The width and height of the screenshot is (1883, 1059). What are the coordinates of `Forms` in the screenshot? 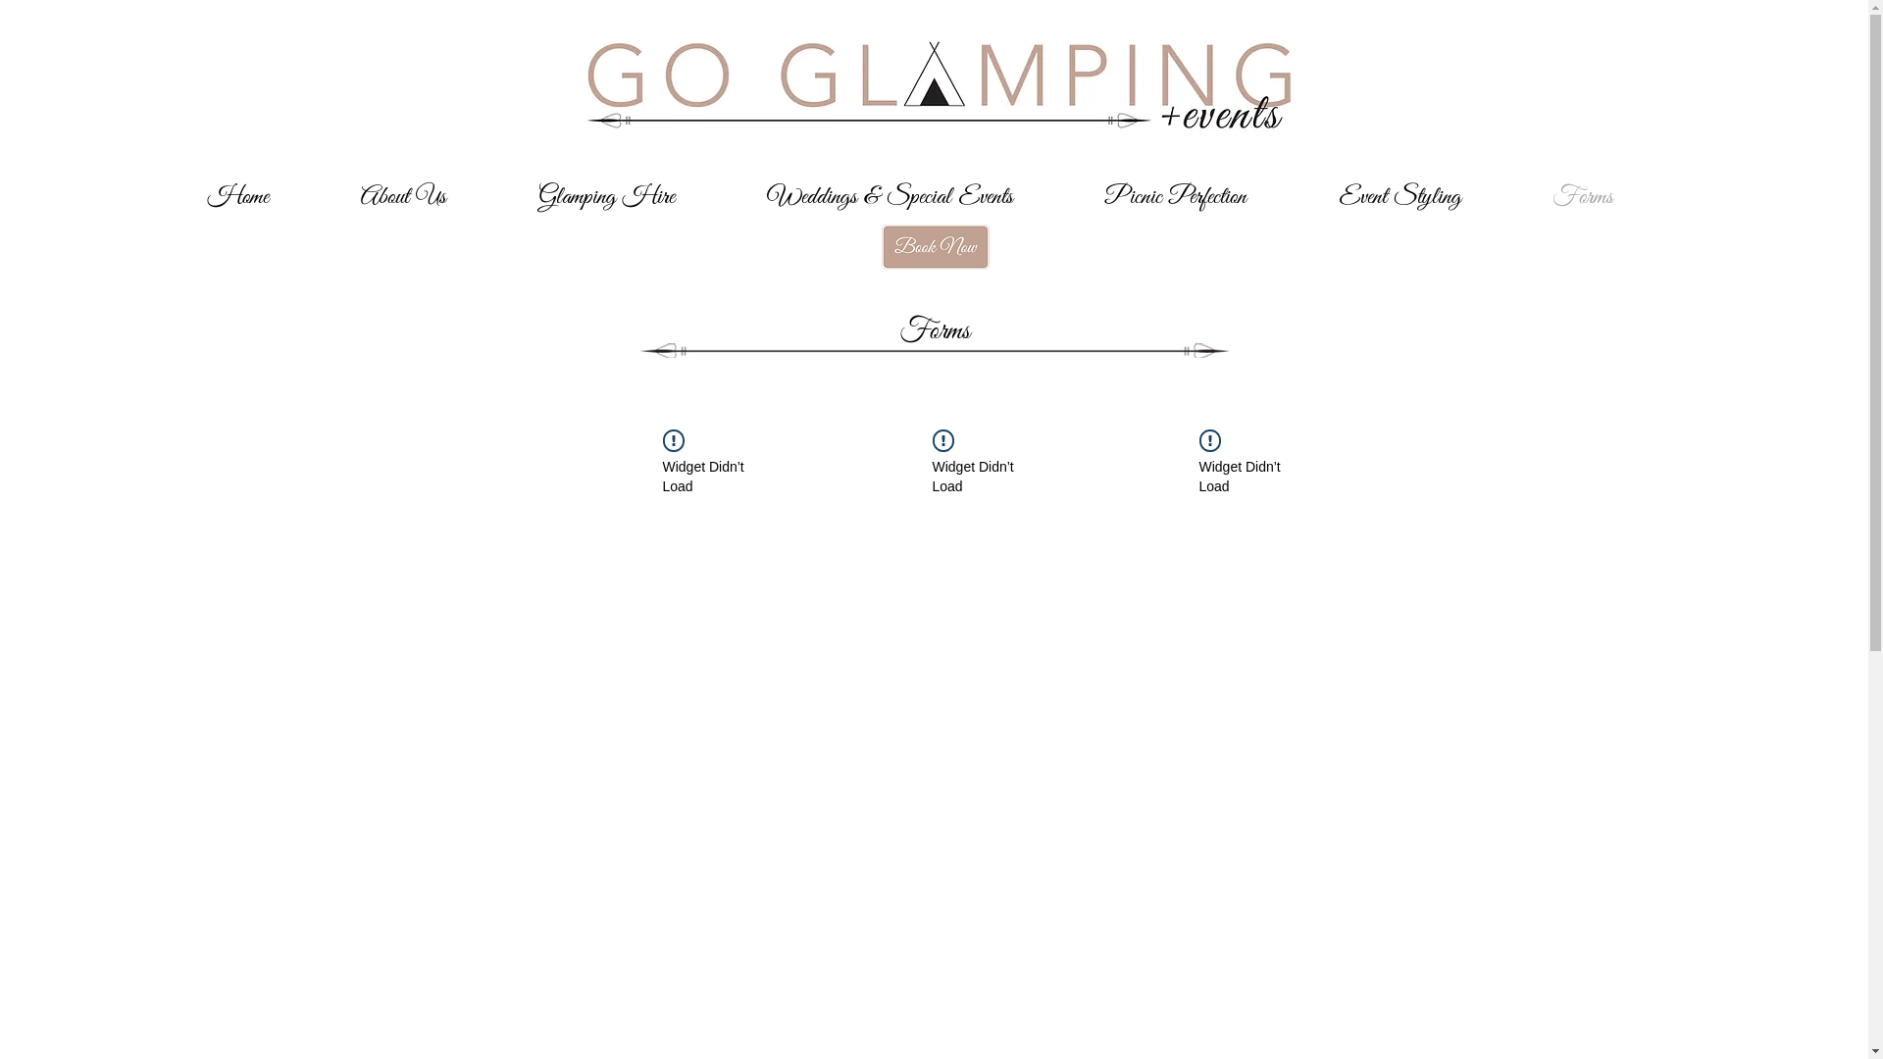 It's located at (1606, 197).